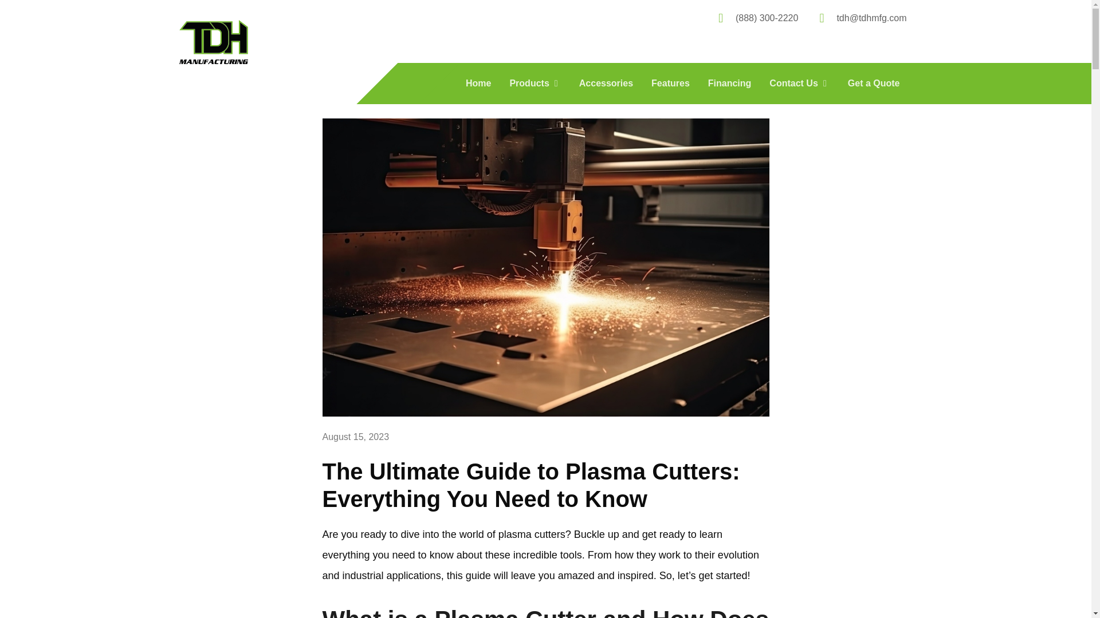  What do you see at coordinates (534, 83) in the screenshot?
I see `Products` at bounding box center [534, 83].